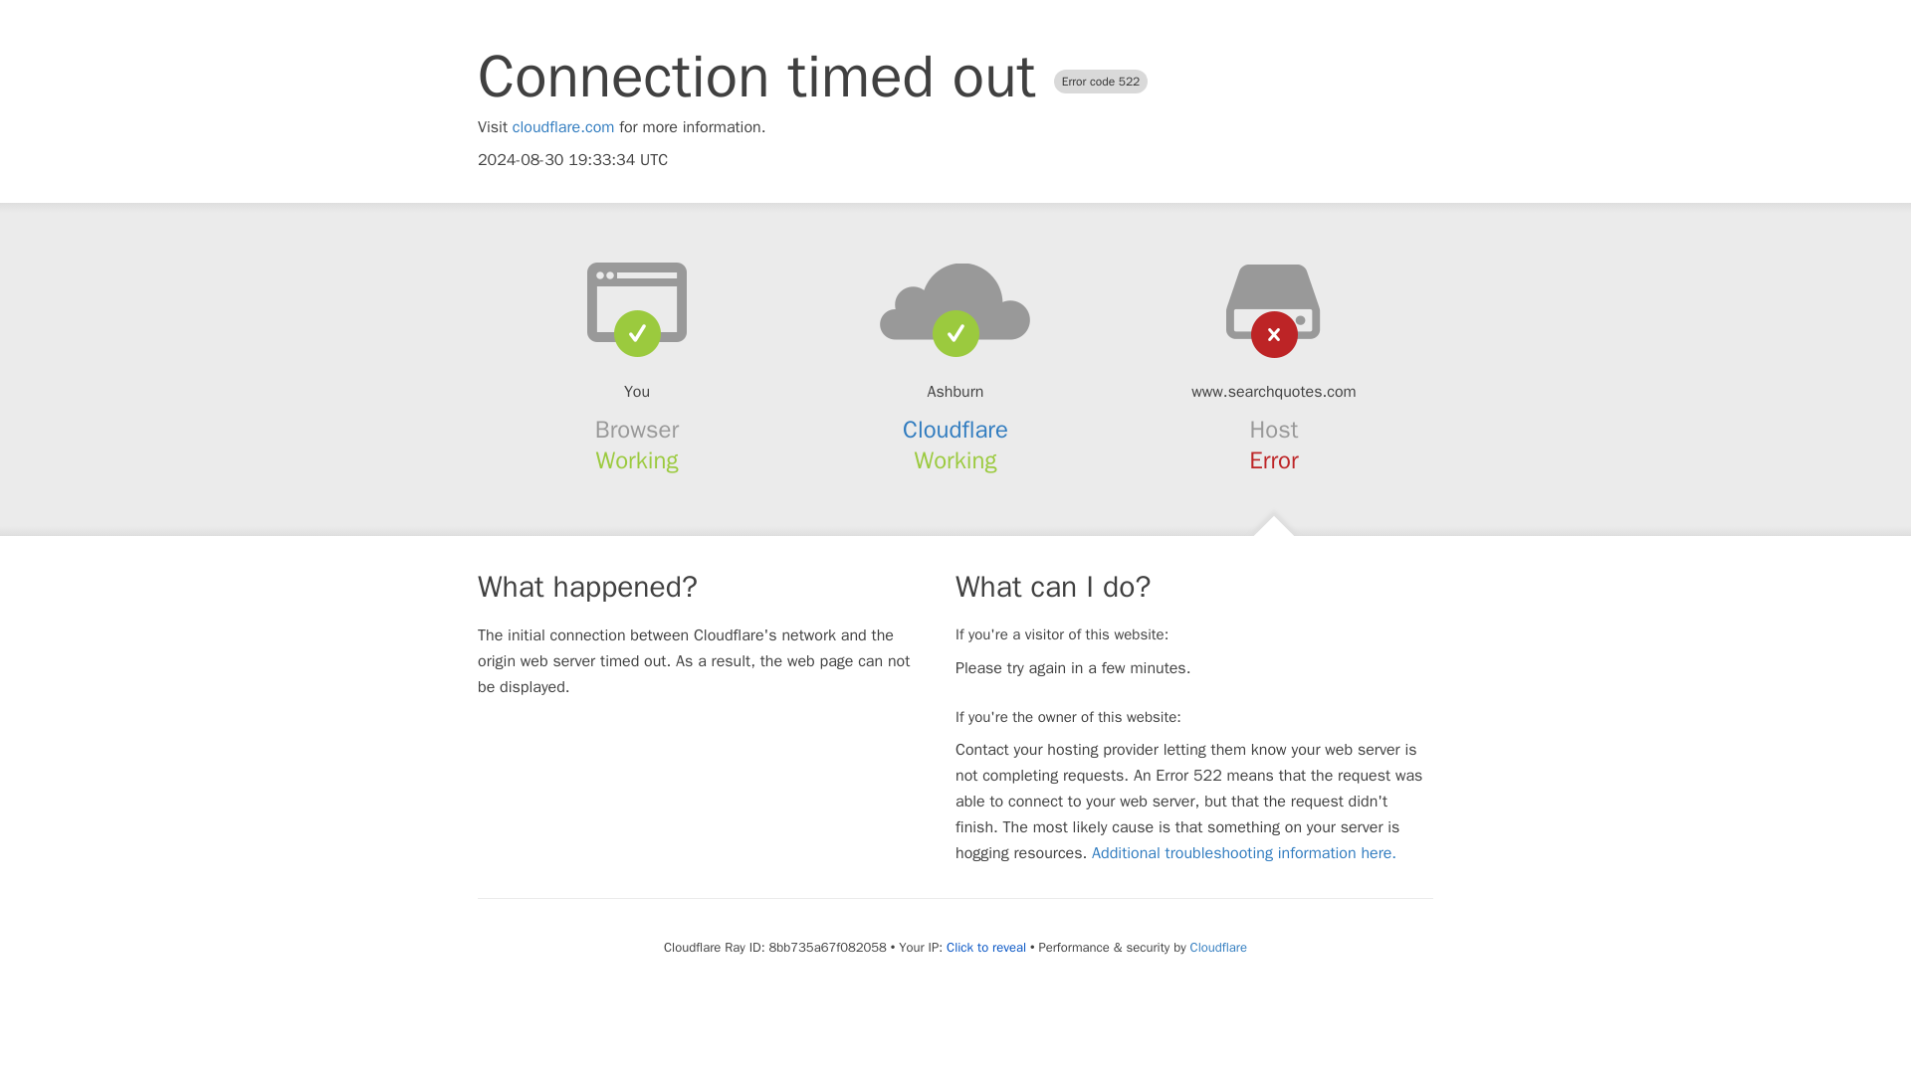  Describe the element at coordinates (563, 127) in the screenshot. I see `cloudflare.com` at that location.